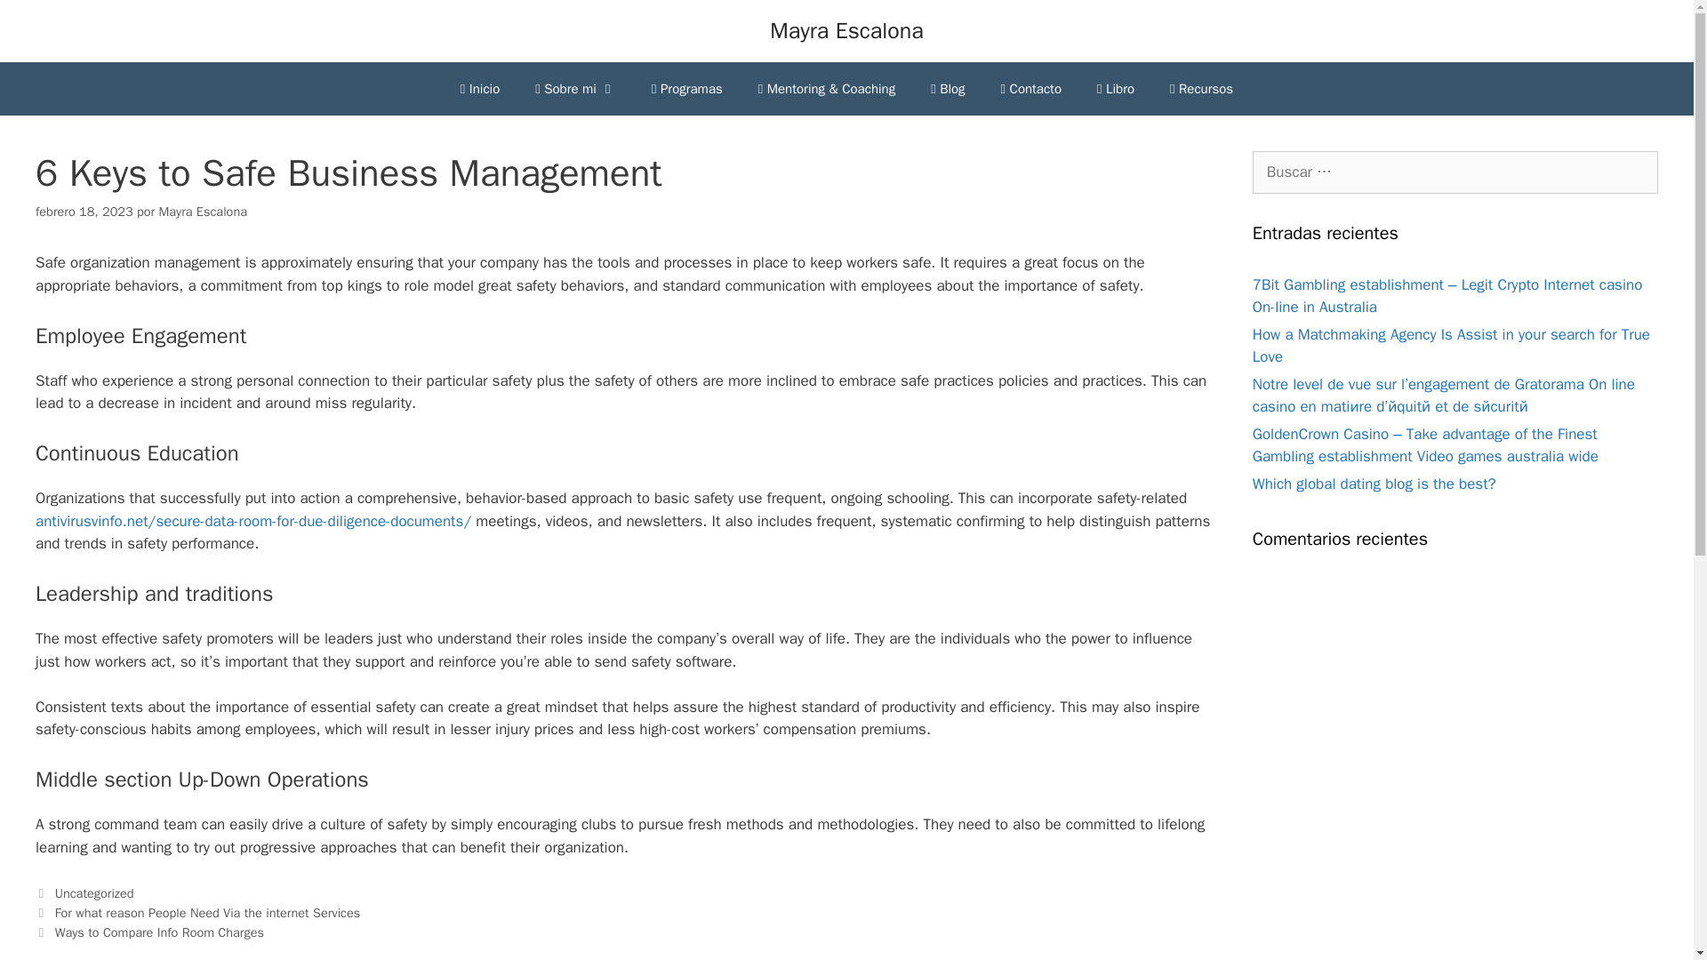 This screenshot has height=960, width=1707. Describe the element at coordinates (197, 912) in the screenshot. I see `Anterior` at that location.